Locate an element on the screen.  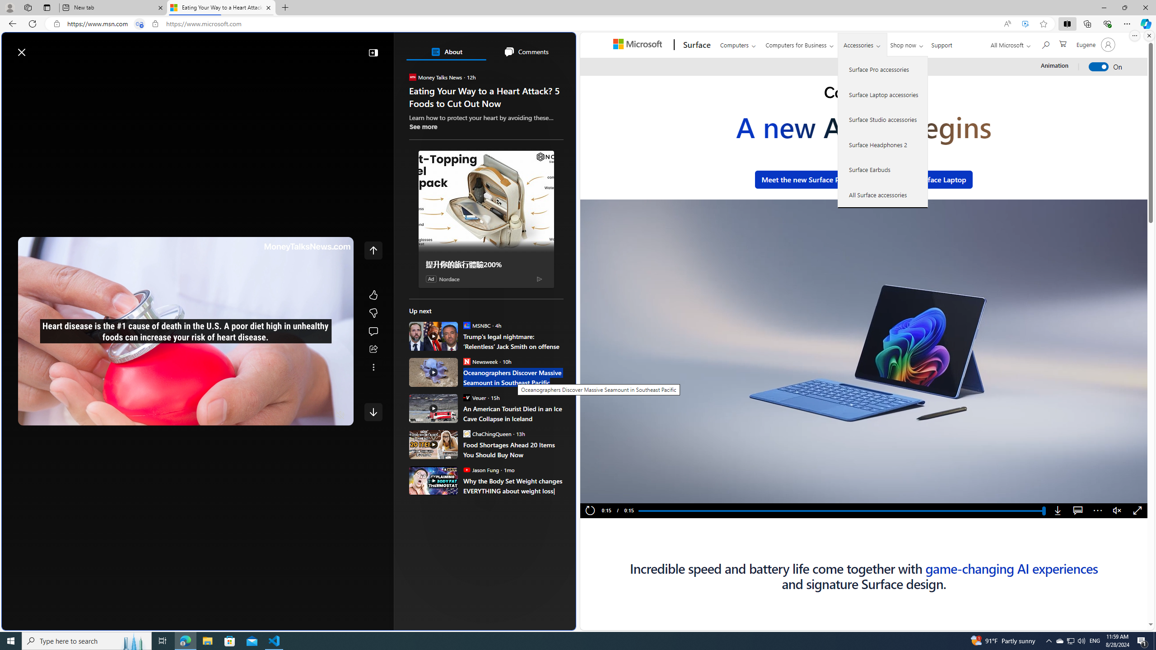
MSNBC is located at coordinates (466, 325).